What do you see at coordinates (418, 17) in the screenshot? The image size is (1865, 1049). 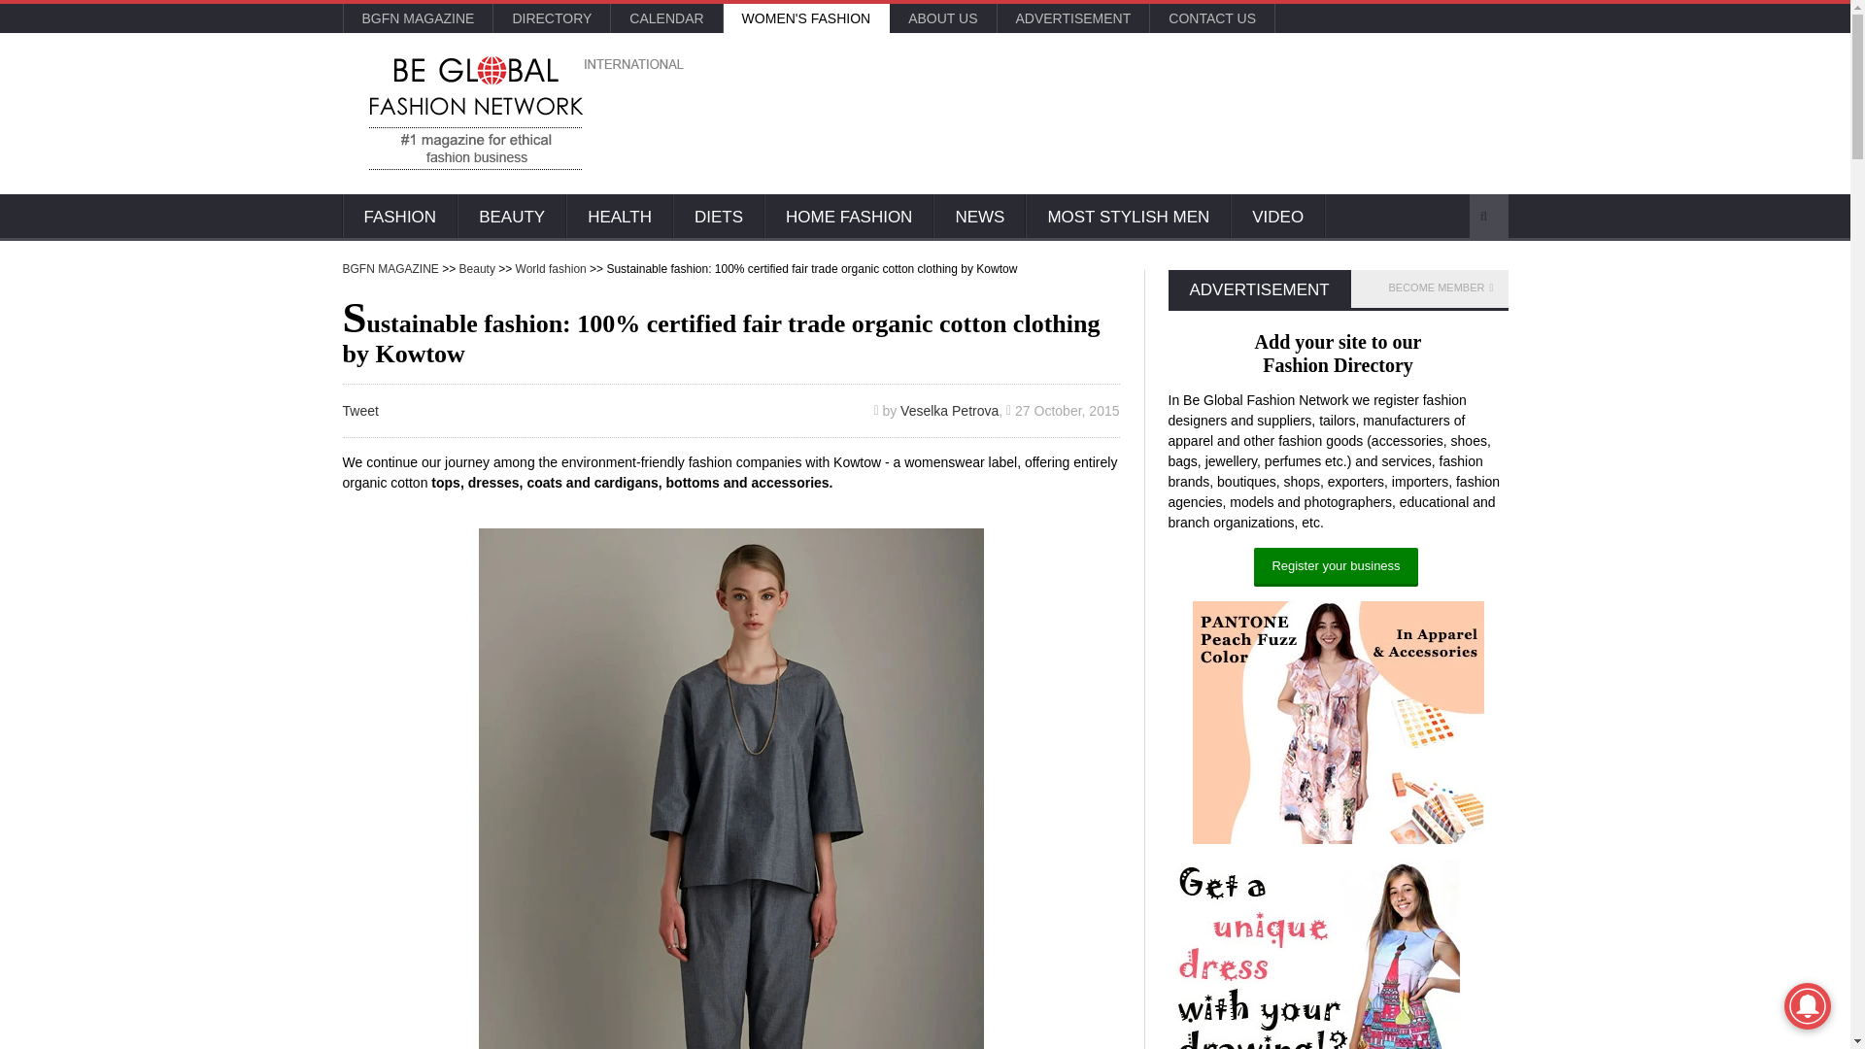 I see `BGFN MAGAZINE` at bounding box center [418, 17].